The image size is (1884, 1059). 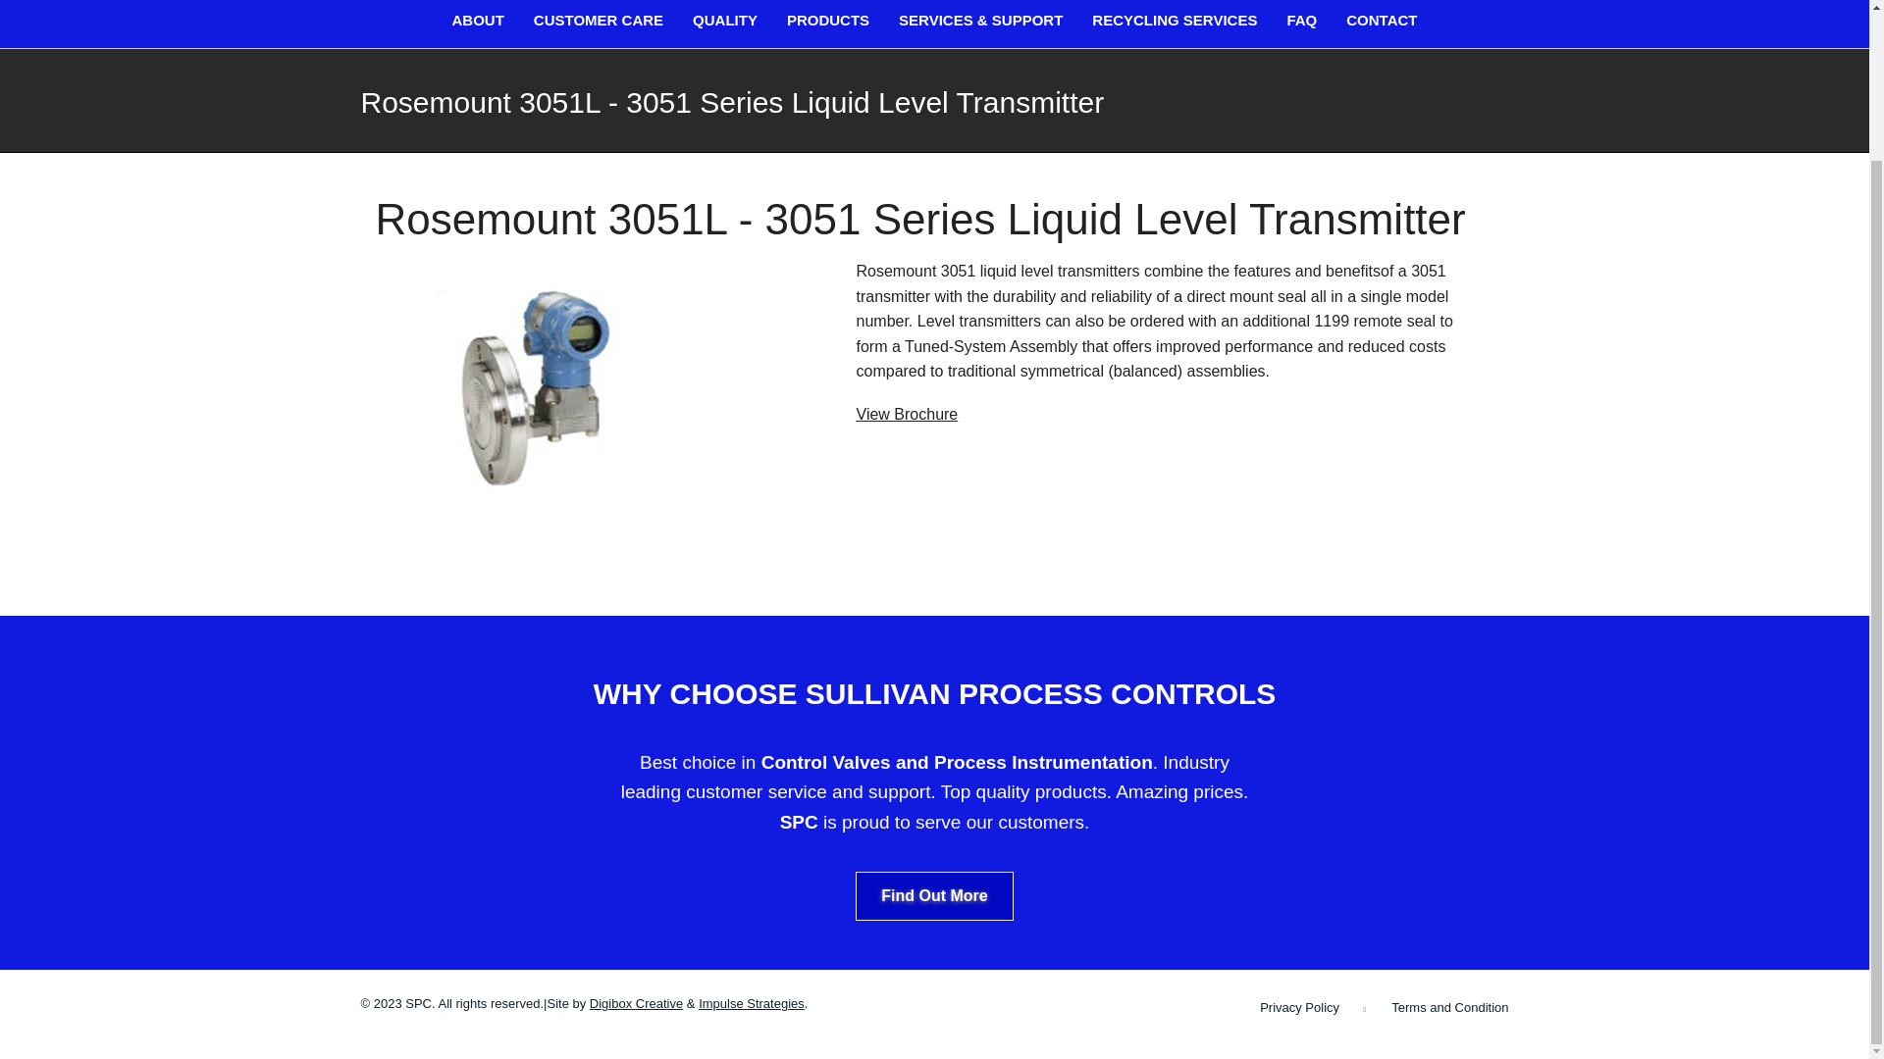 I want to click on CUSTOMER CARE, so click(x=598, y=24).